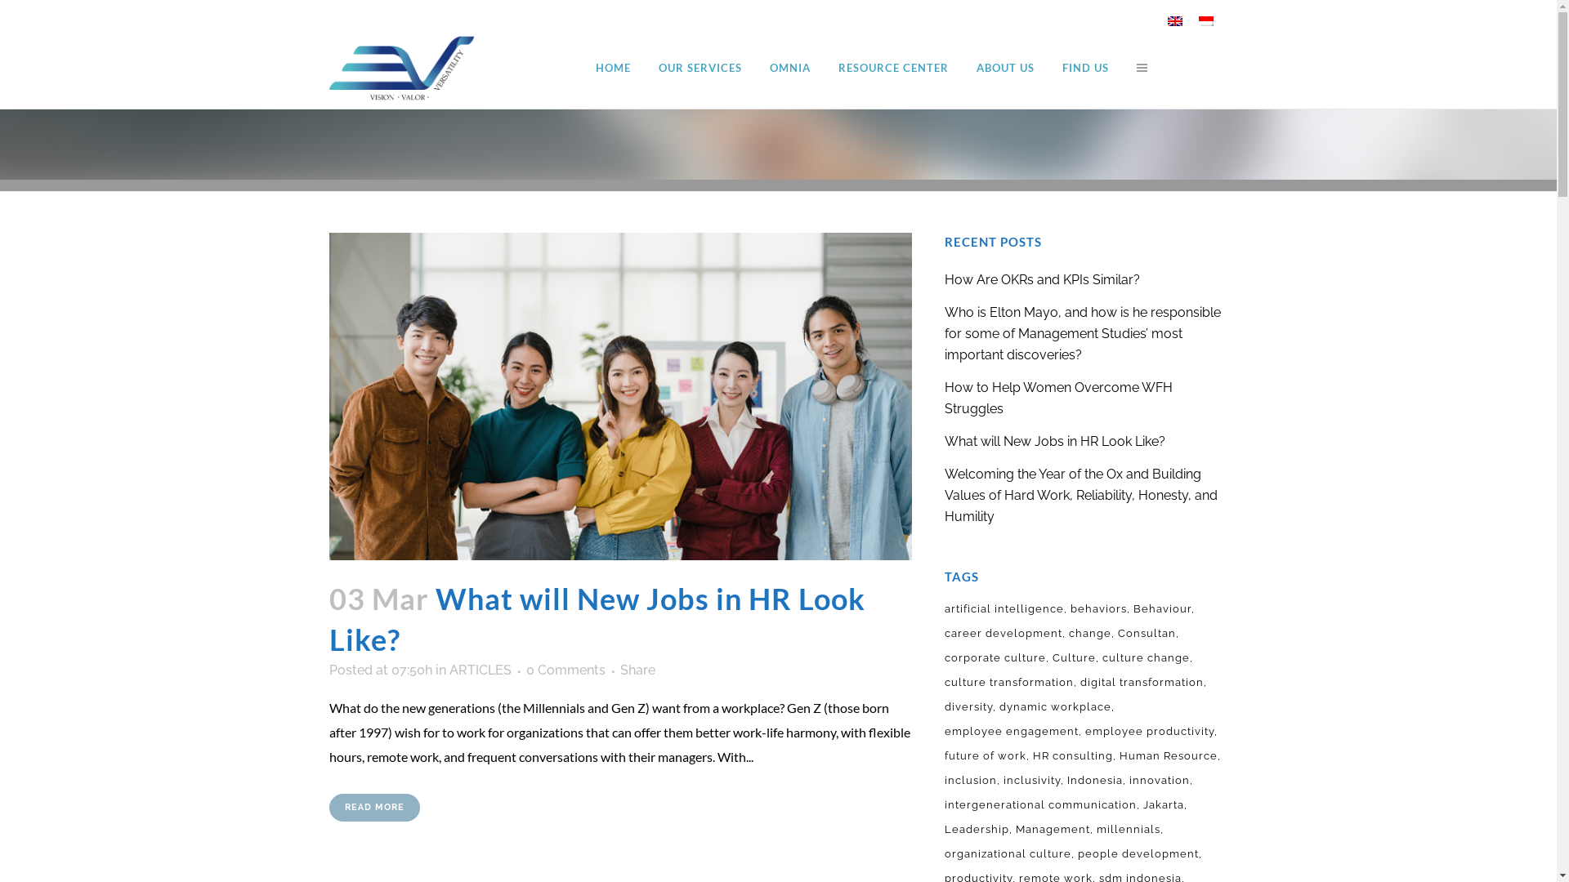  What do you see at coordinates (619, 397) in the screenshot?
I see `What will New Jobs in HR Look Like?` at bounding box center [619, 397].